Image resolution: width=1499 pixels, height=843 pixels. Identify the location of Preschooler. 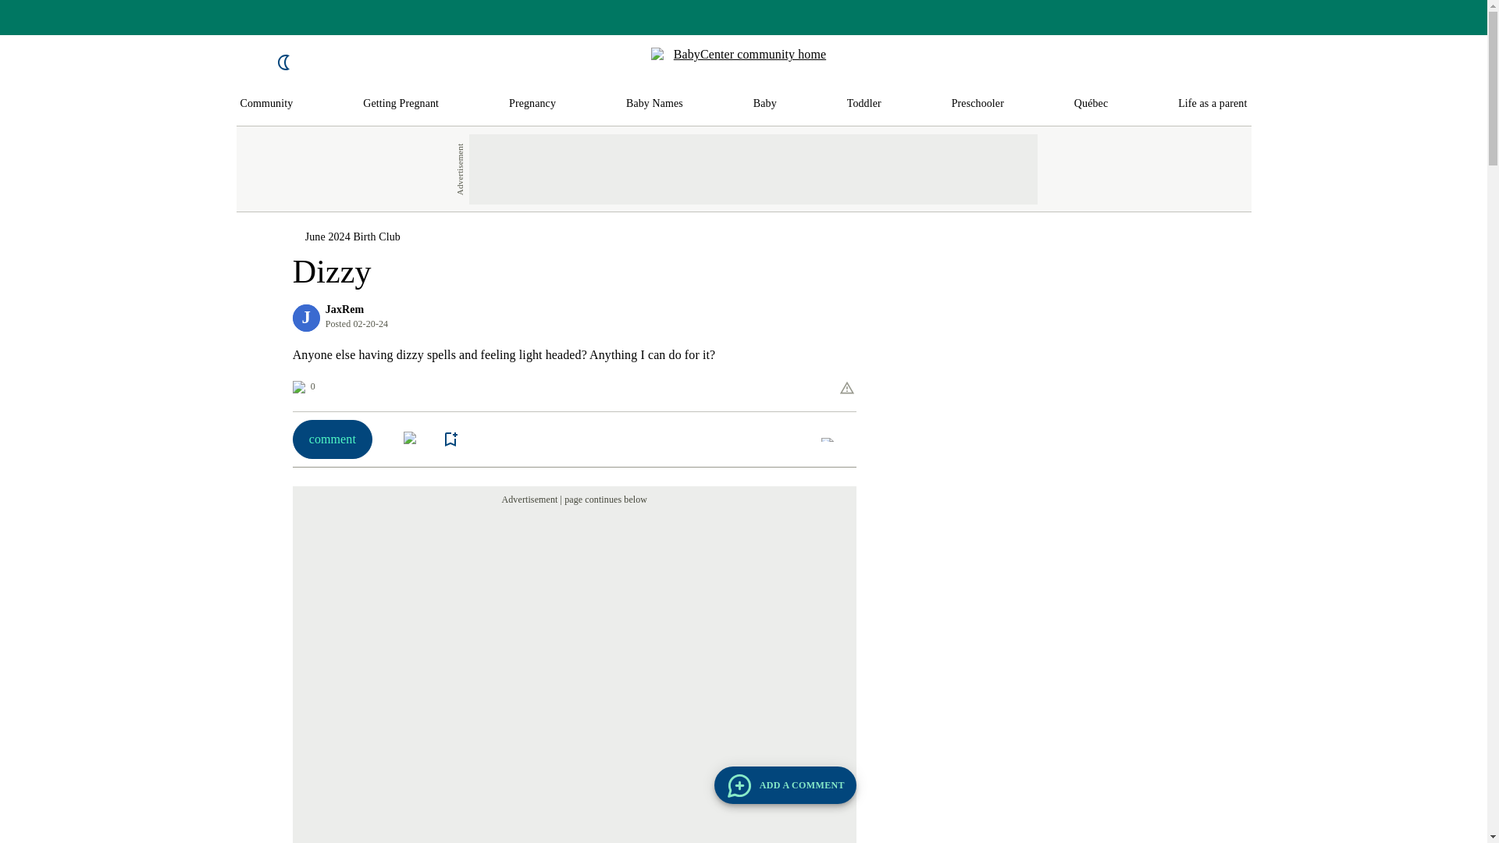
(977, 104).